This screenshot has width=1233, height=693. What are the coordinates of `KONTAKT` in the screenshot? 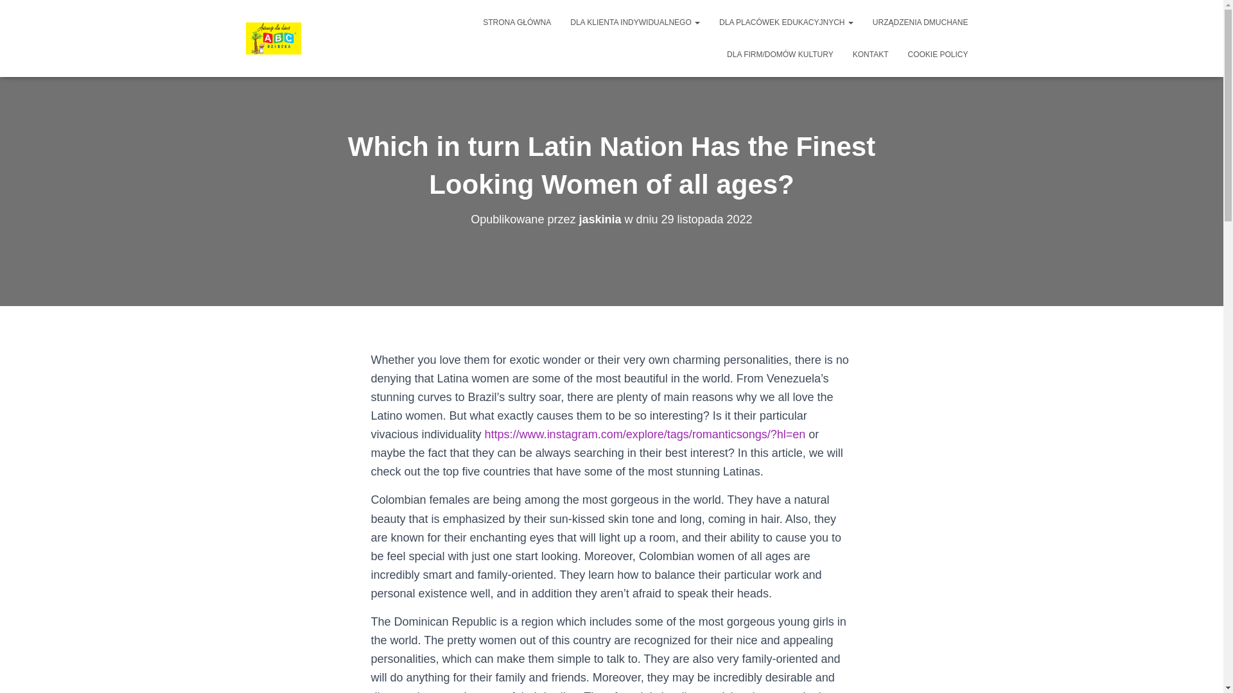 It's located at (871, 55).